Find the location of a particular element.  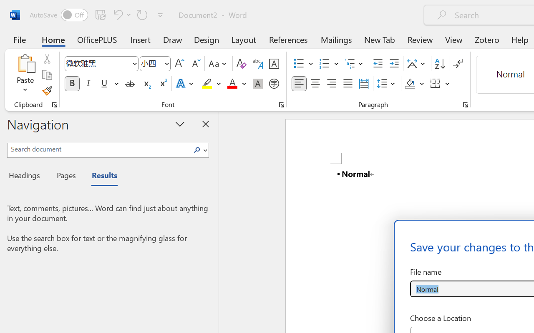

Superscript is located at coordinates (163, 84).